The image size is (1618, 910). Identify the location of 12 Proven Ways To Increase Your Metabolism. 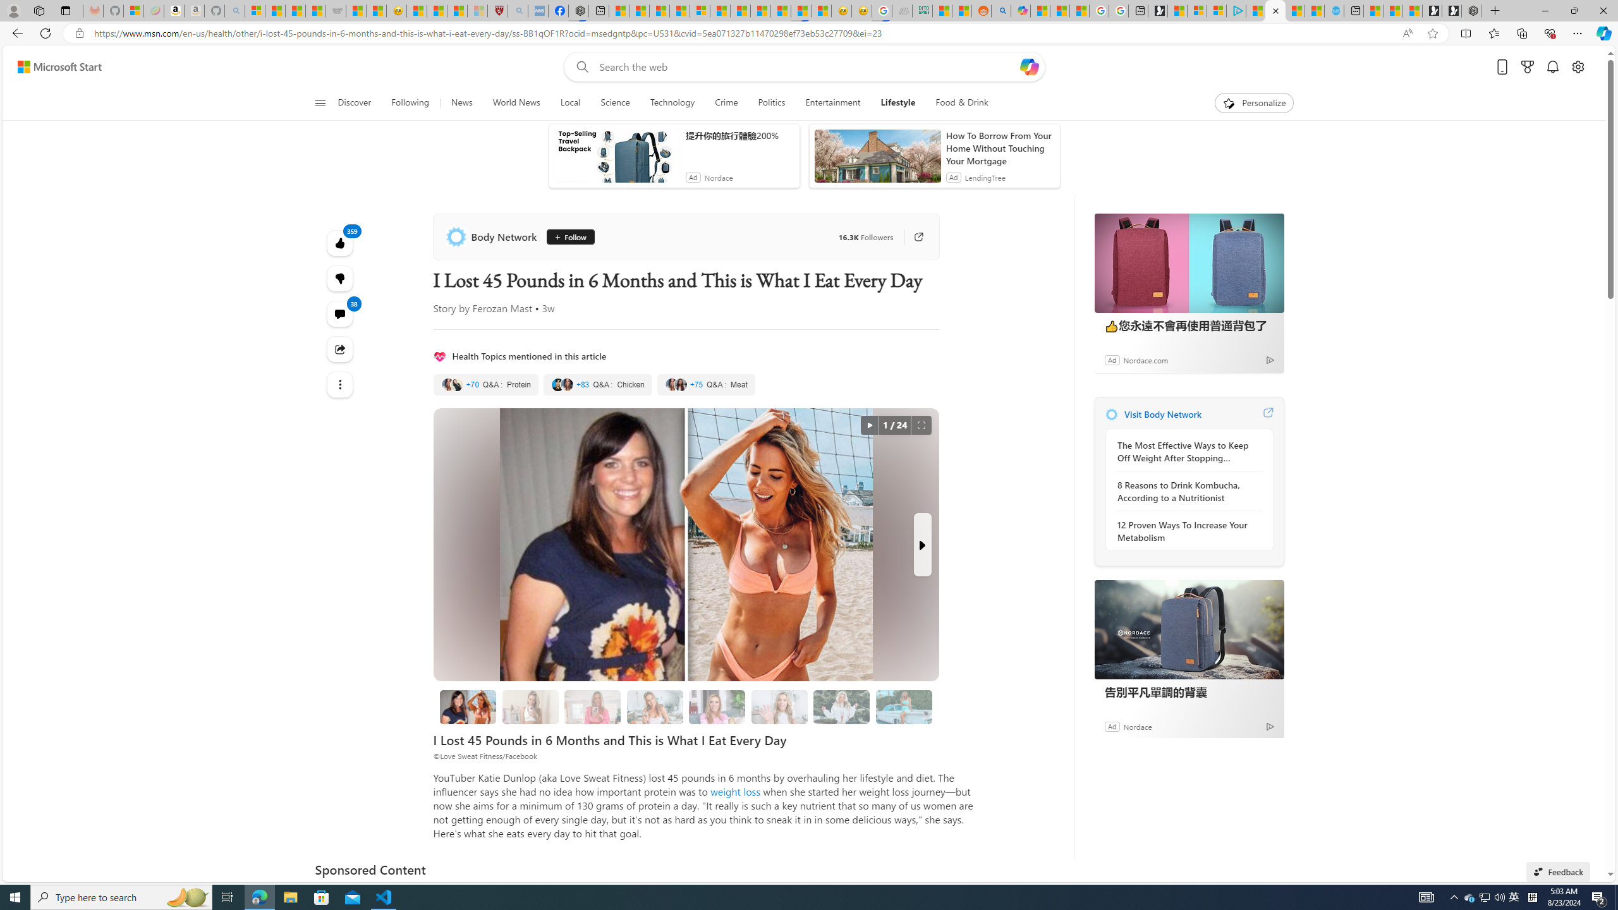
(1186, 531).